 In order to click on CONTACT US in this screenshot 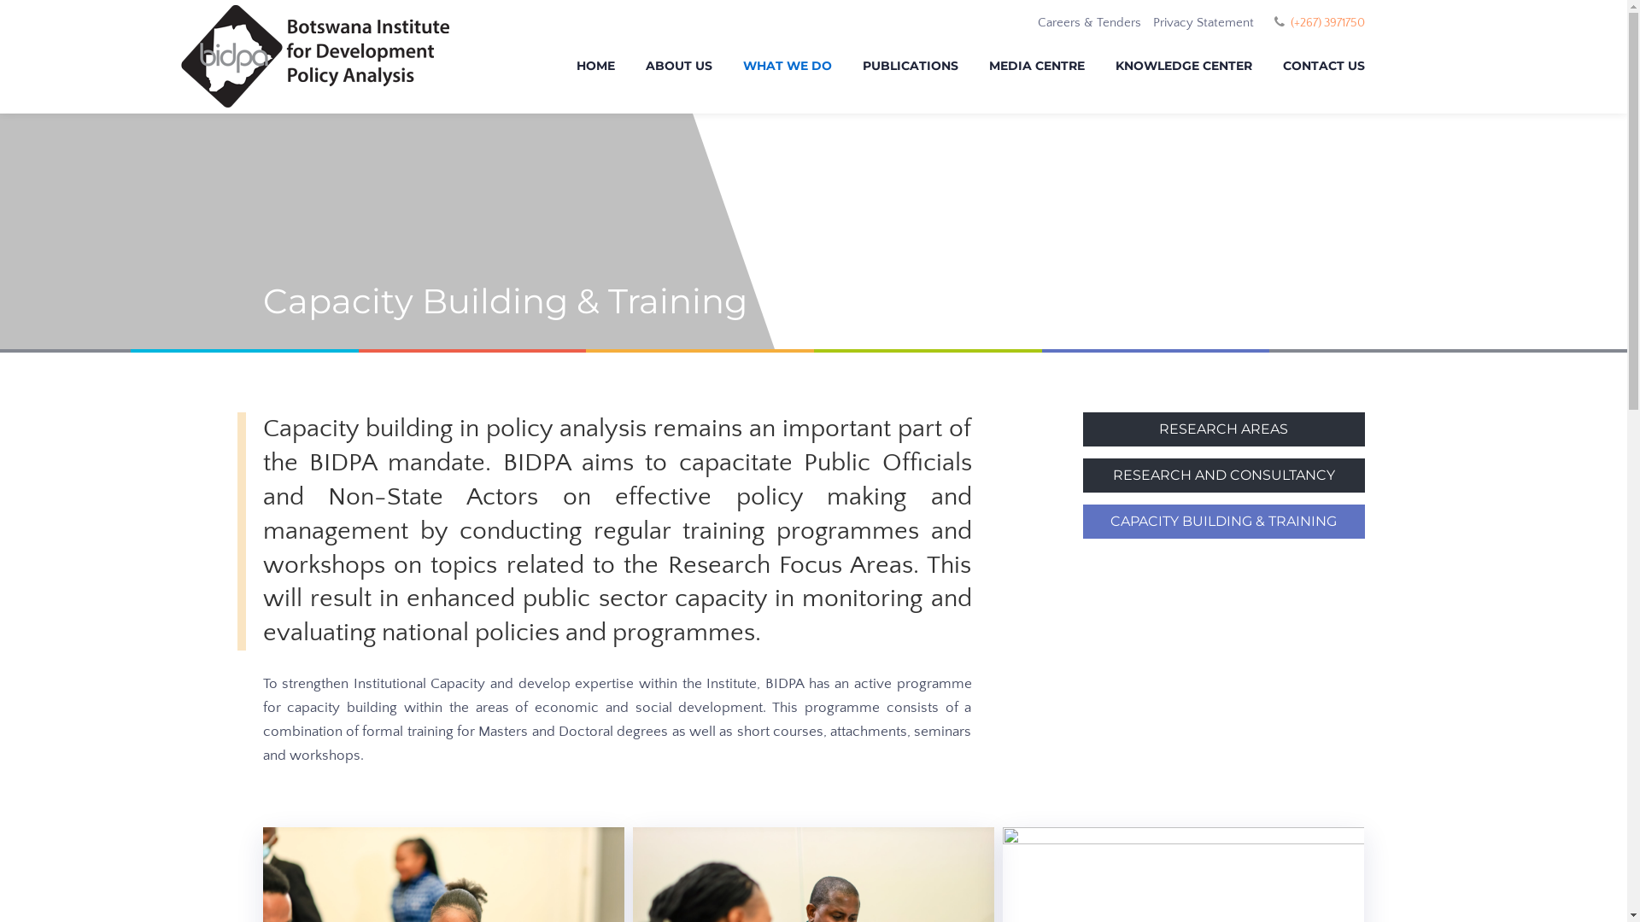, I will do `click(1316, 69)`.